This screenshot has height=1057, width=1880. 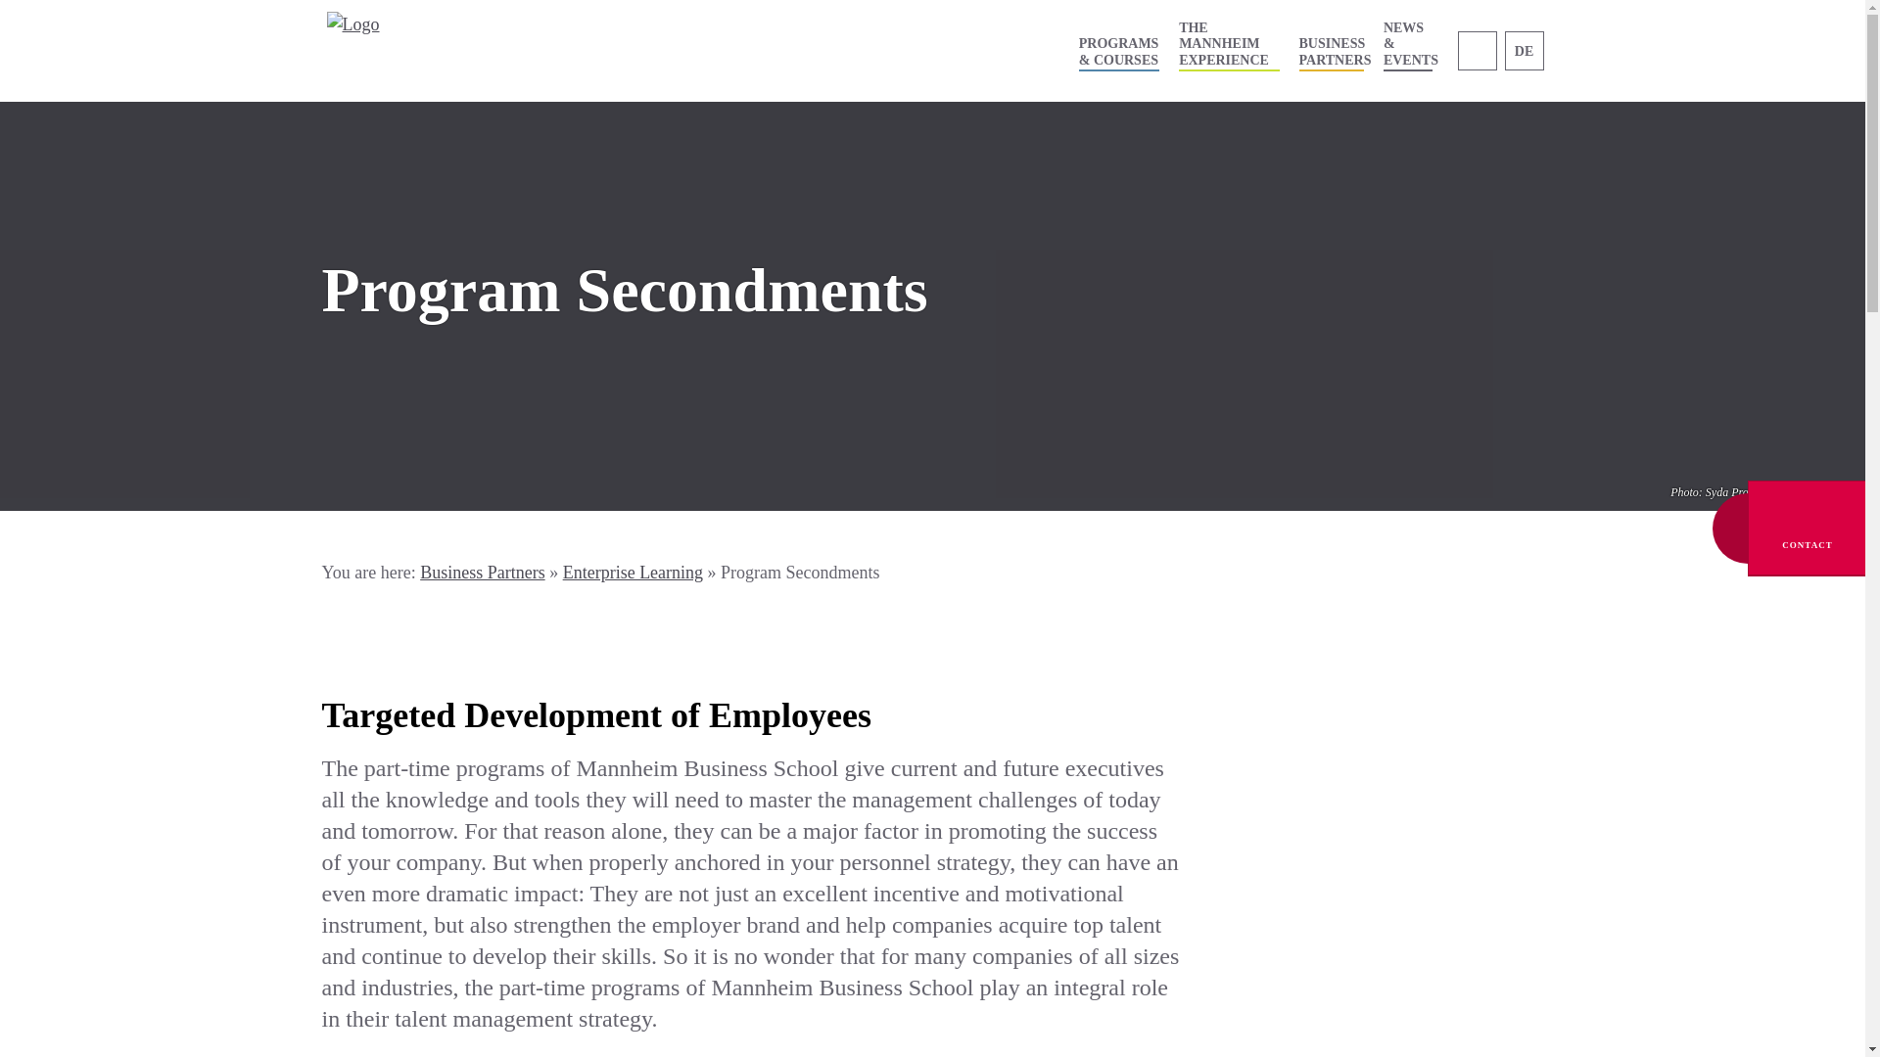 I want to click on Link to homepage, so click(x=413, y=50).